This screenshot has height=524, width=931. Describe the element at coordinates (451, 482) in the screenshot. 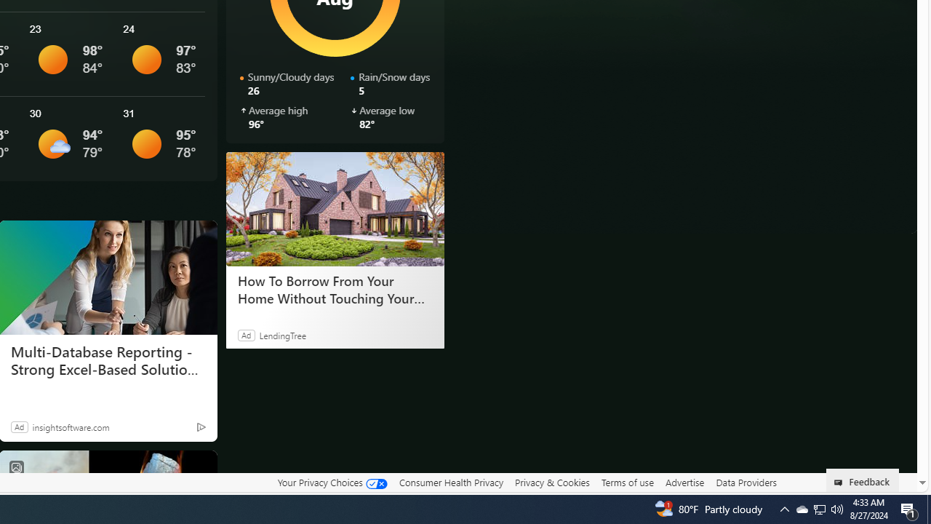

I see `Consumer Health Privacy` at that location.